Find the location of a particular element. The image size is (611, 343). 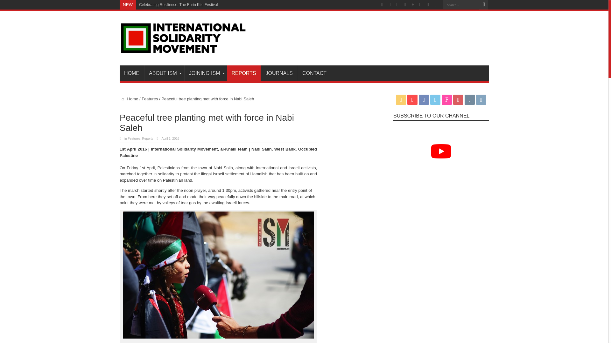

Search... is located at coordinates (461, 4).